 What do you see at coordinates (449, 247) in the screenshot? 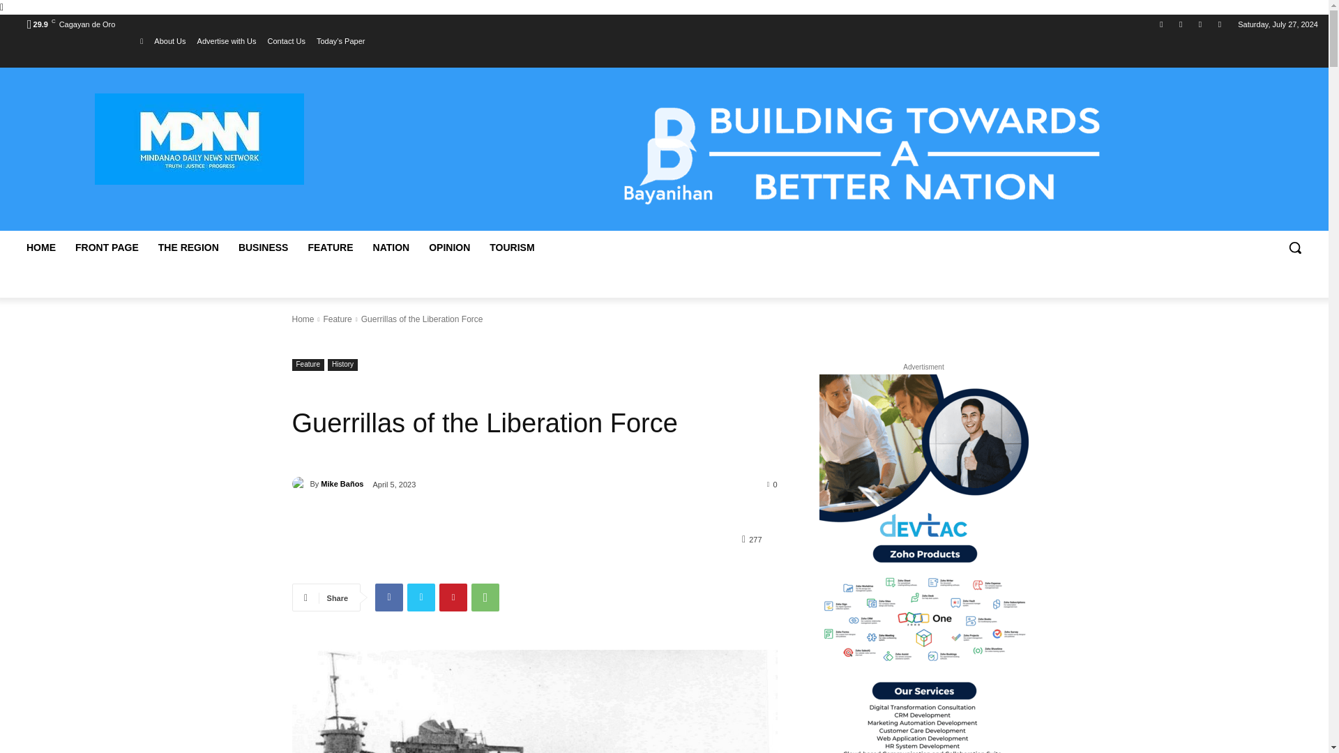
I see `OPINION` at bounding box center [449, 247].